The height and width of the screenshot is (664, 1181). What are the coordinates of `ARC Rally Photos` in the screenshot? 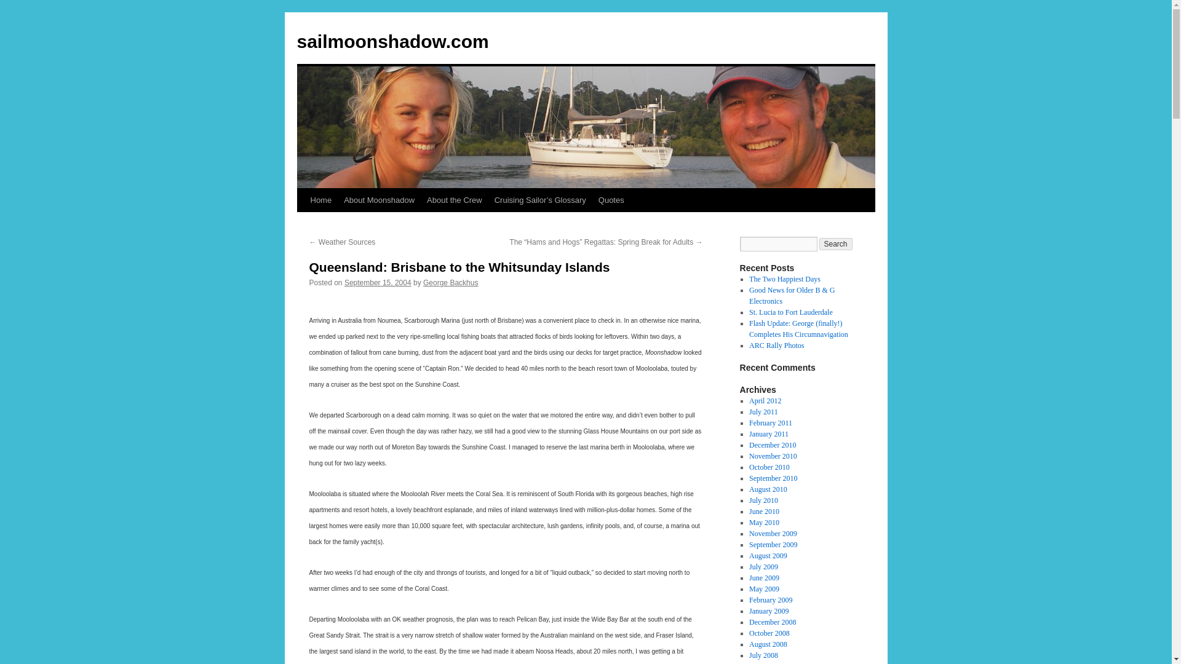 It's located at (776, 346).